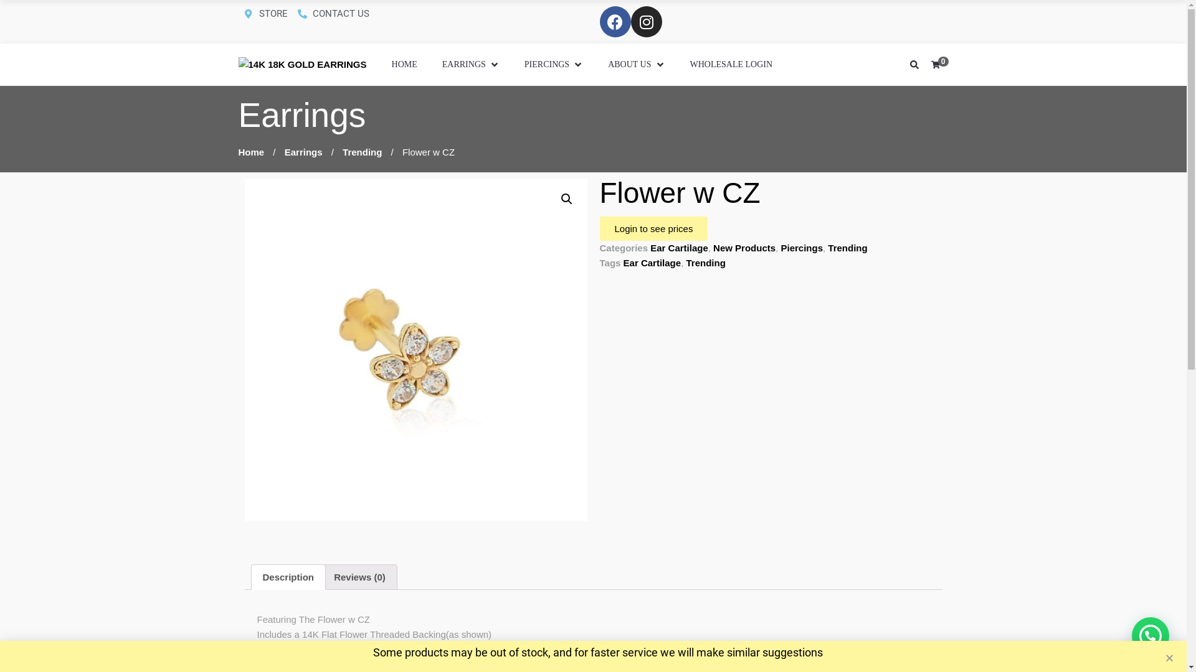  What do you see at coordinates (847, 248) in the screenshot?
I see `Trending` at bounding box center [847, 248].